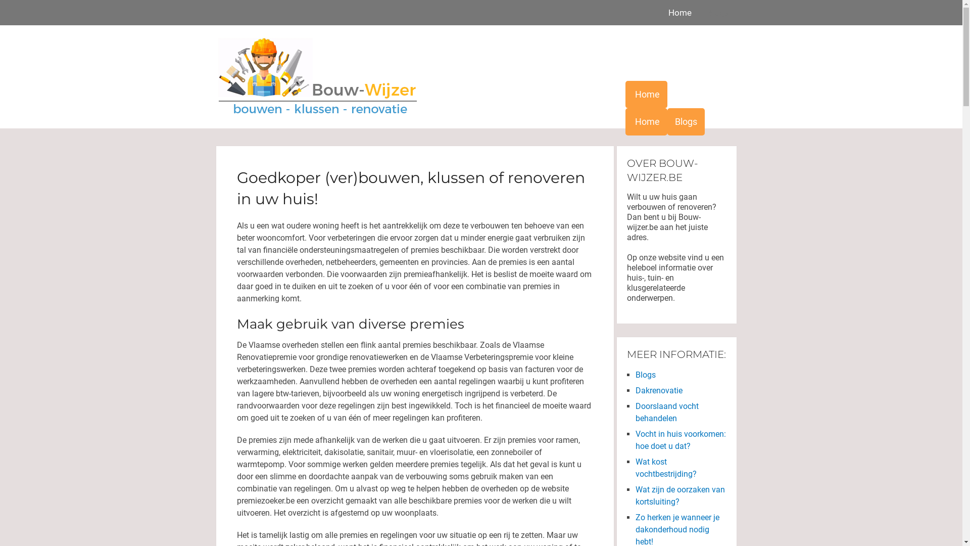 This screenshot has height=546, width=970. What do you see at coordinates (681, 440) in the screenshot?
I see `Vocht in huis voorkomen: hoe doet u dat?` at bounding box center [681, 440].